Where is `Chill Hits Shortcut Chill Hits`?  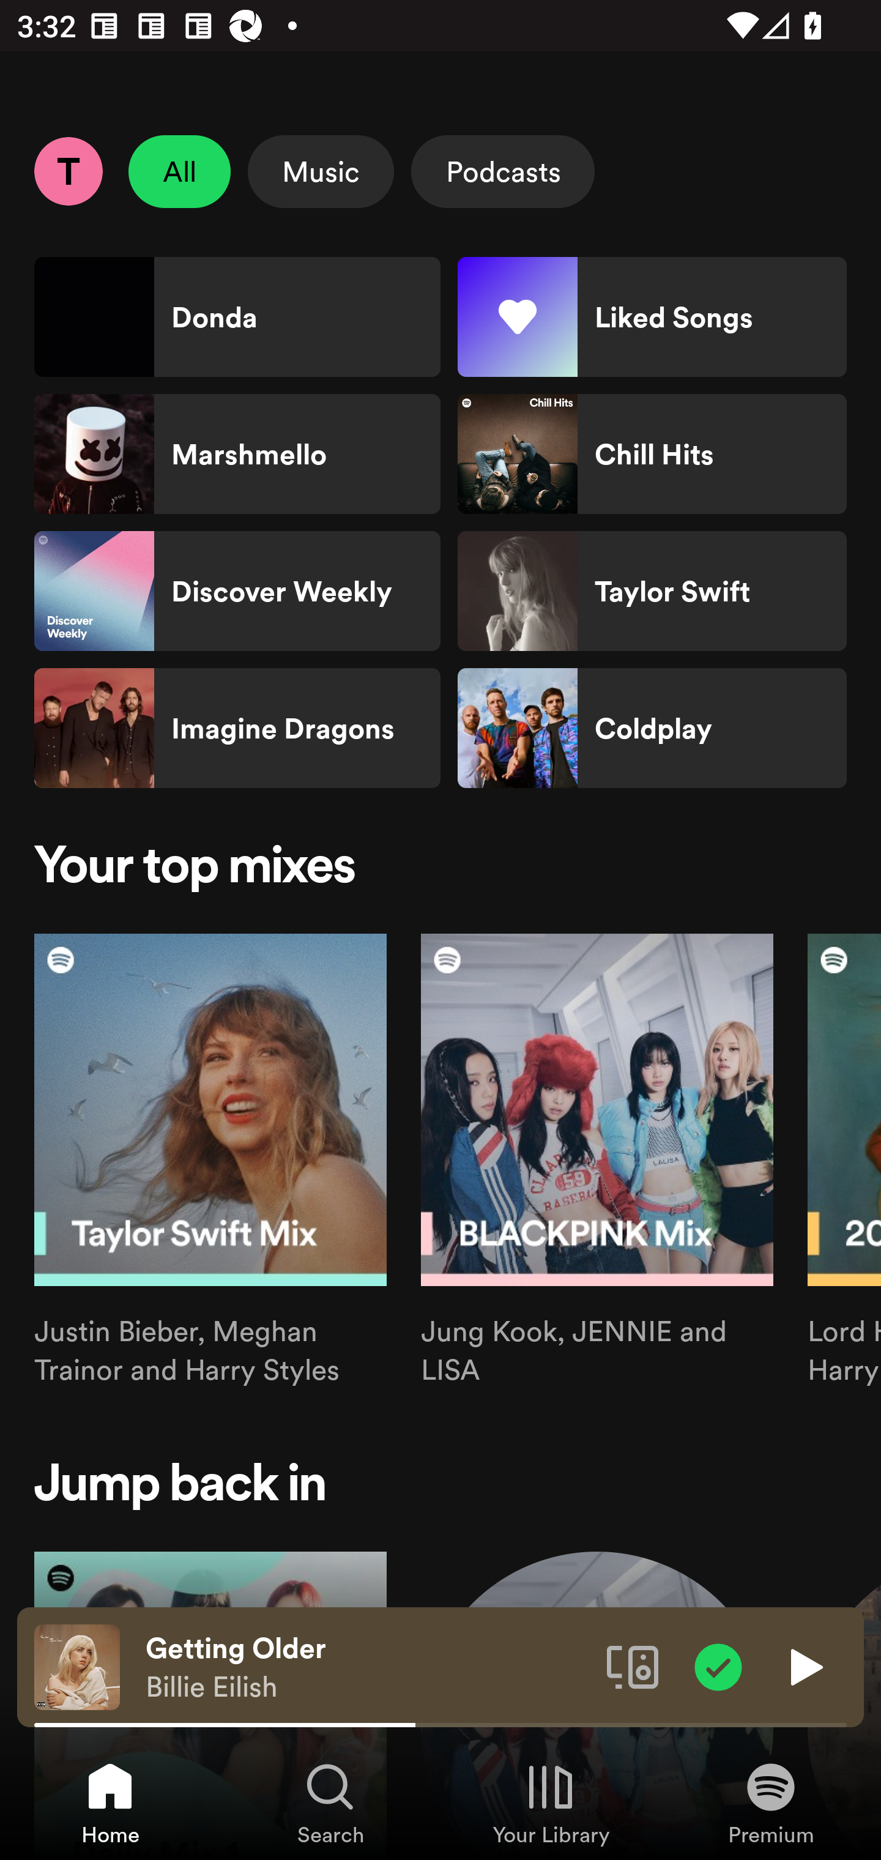
Chill Hits Shortcut Chill Hits is located at coordinates (652, 454).